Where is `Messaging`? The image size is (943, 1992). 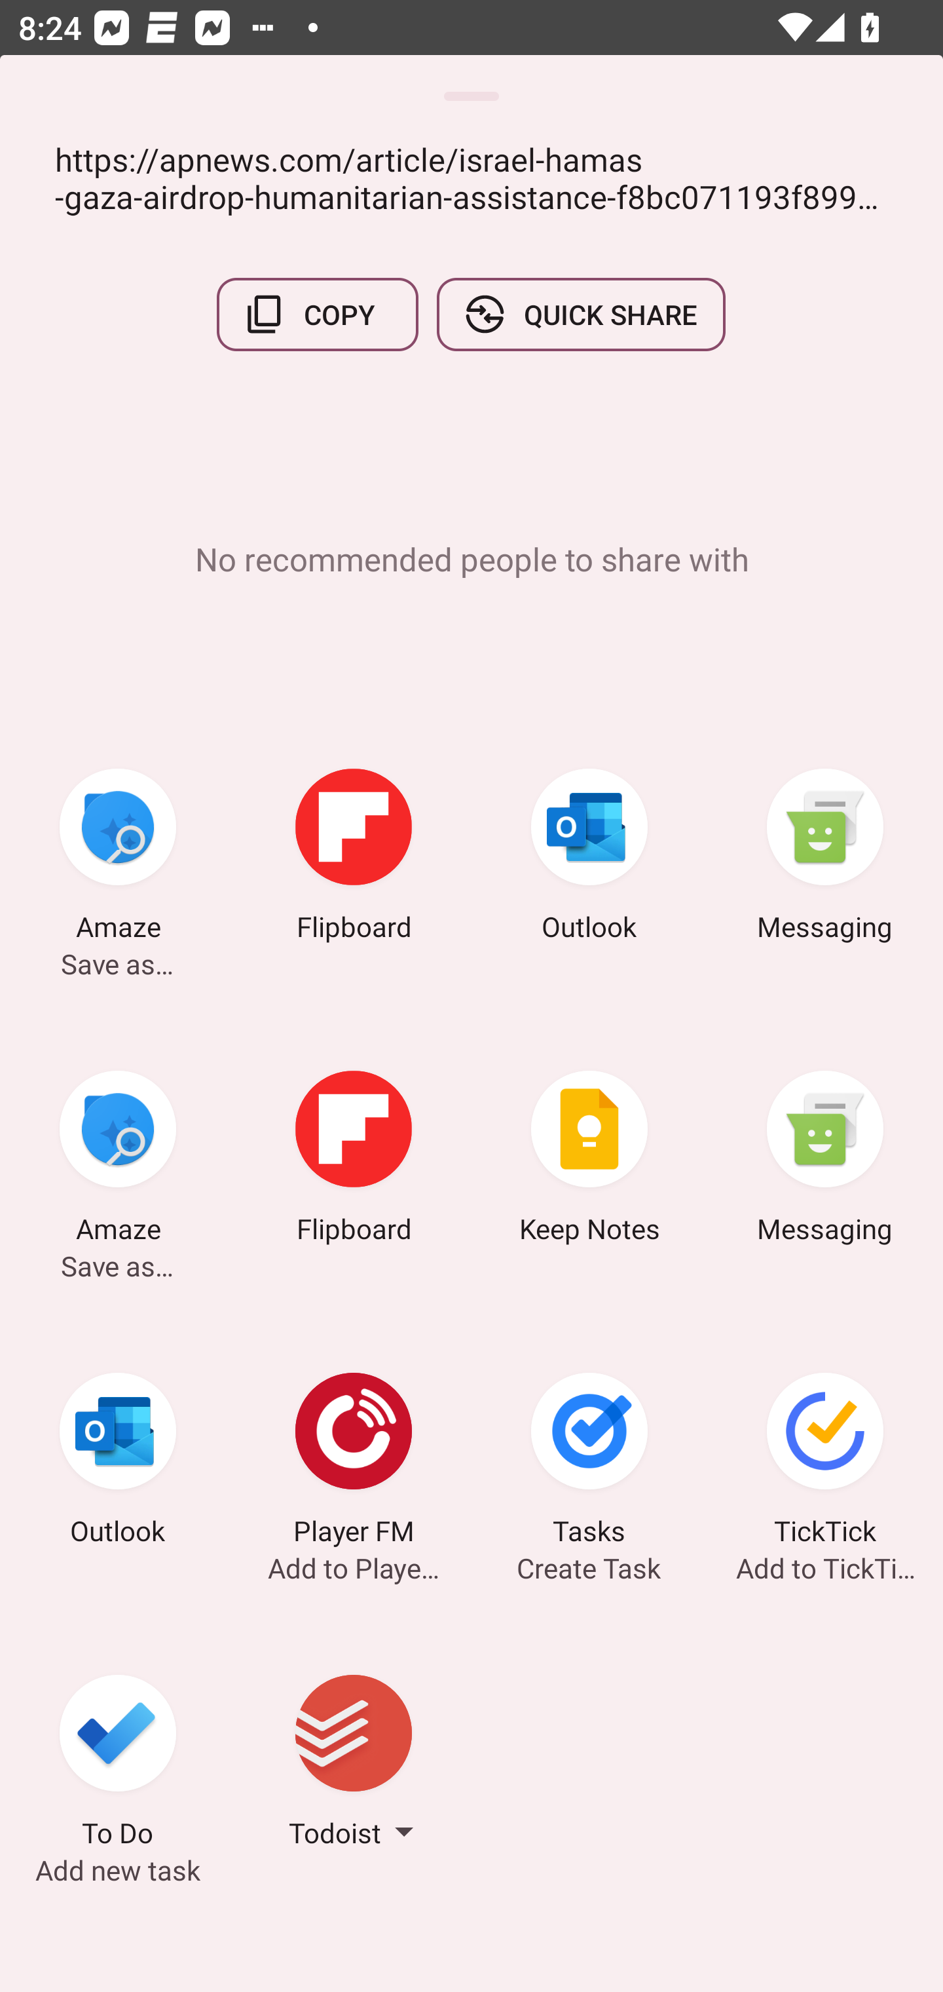 Messaging is located at coordinates (825, 858).